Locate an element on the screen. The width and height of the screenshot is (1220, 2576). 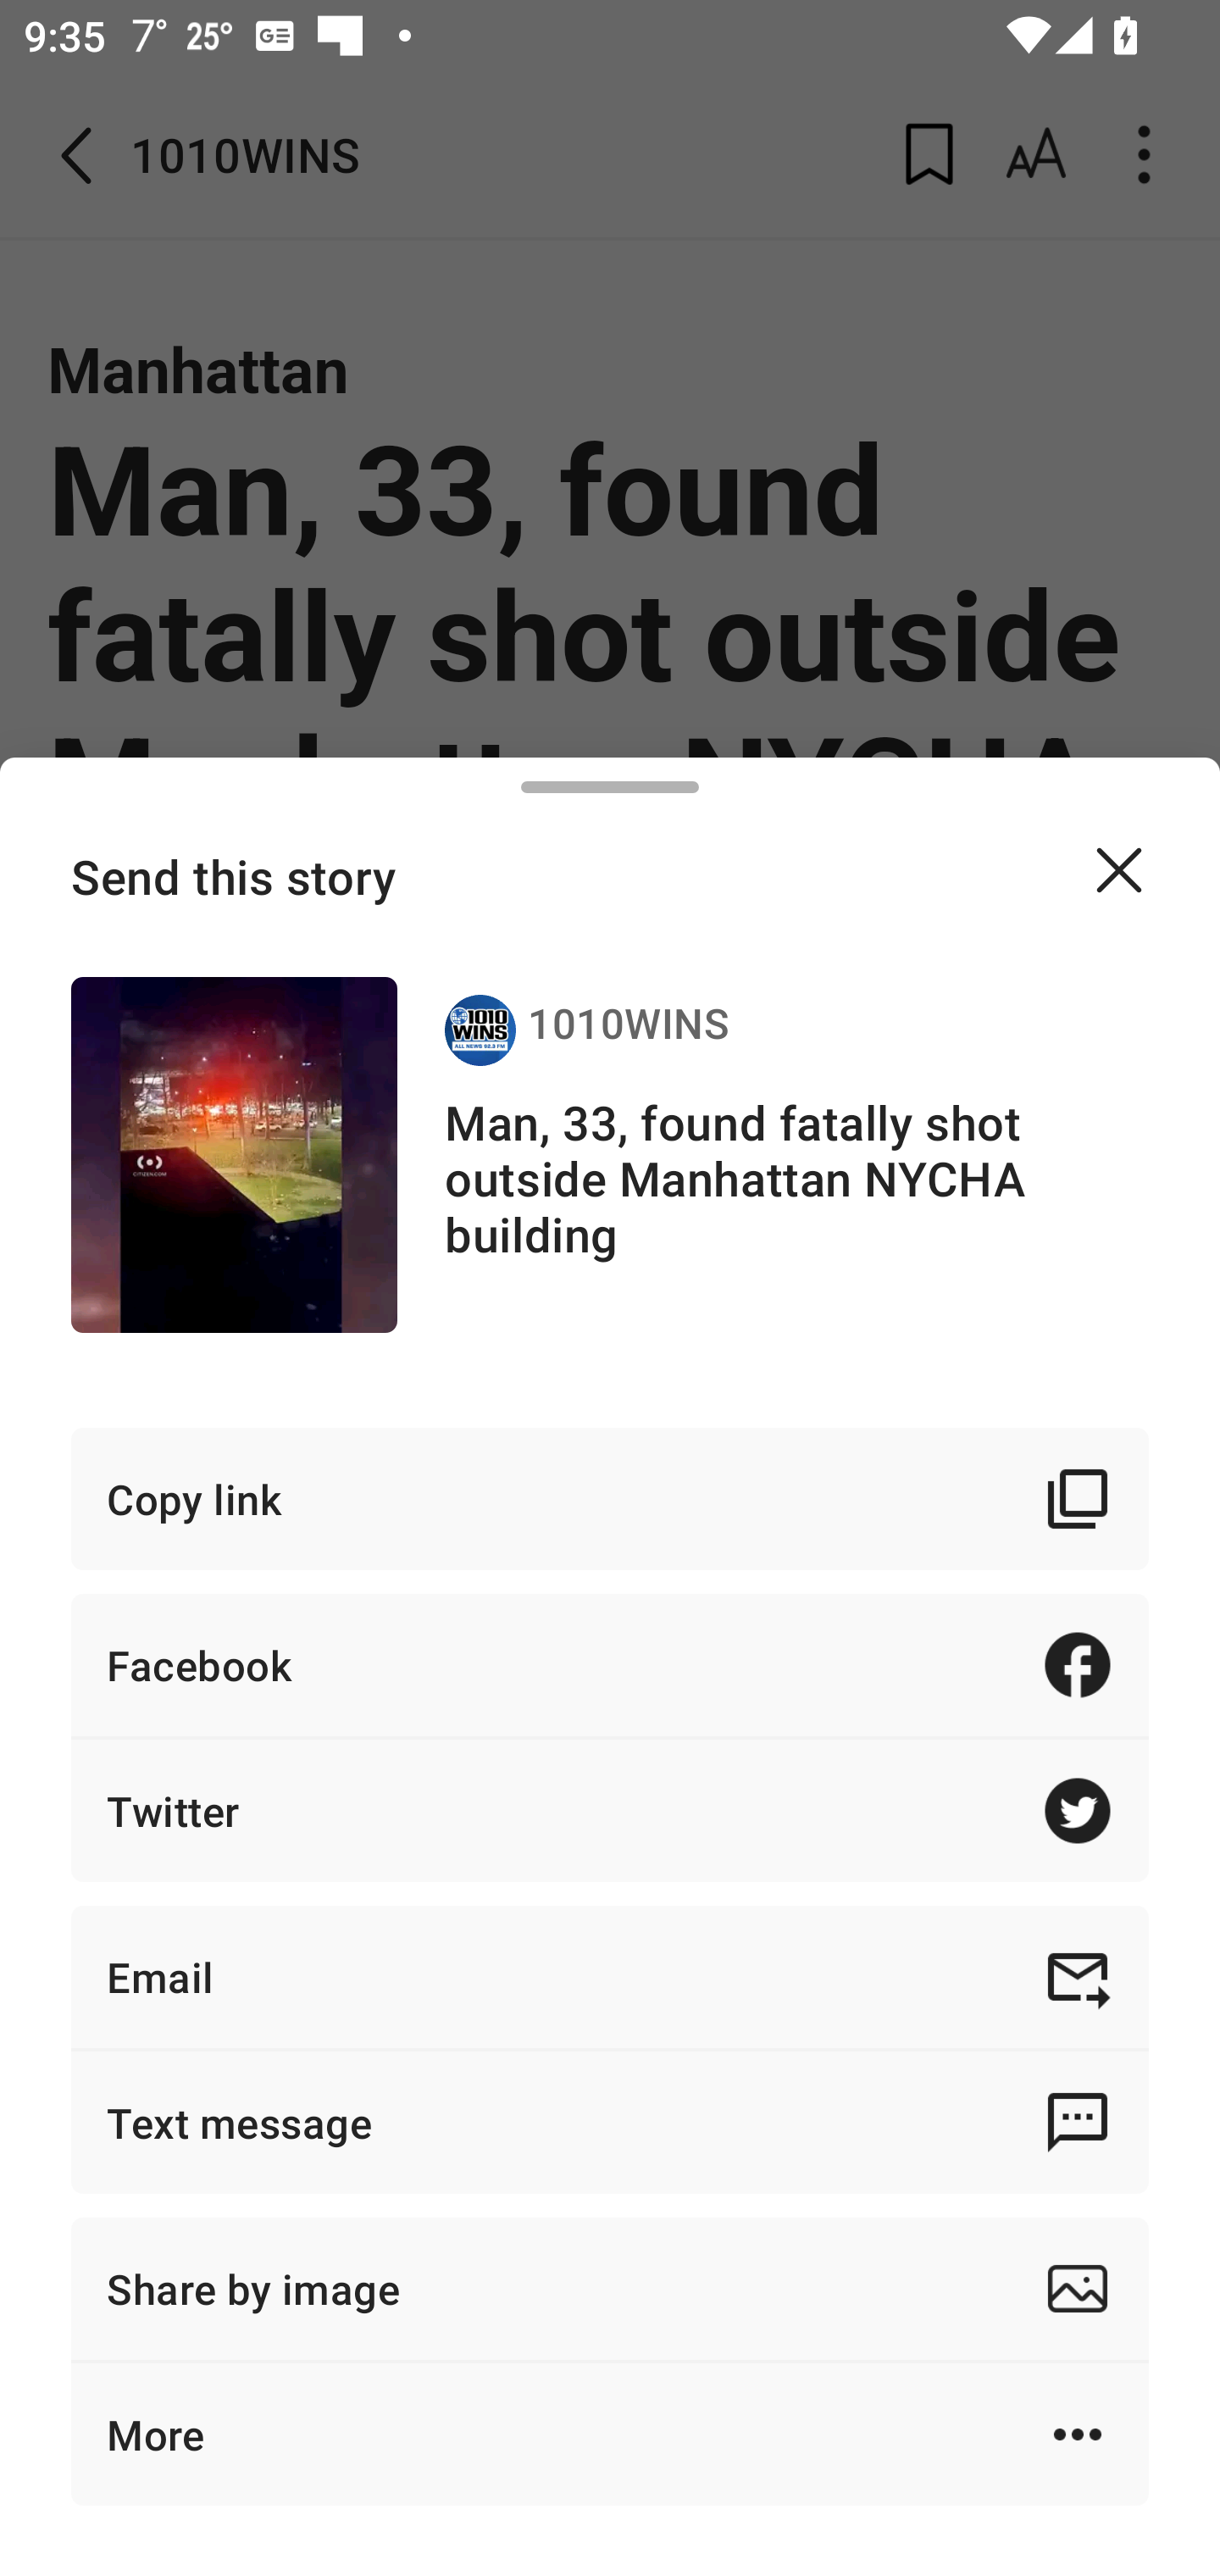
Copy link is located at coordinates (610, 1499).